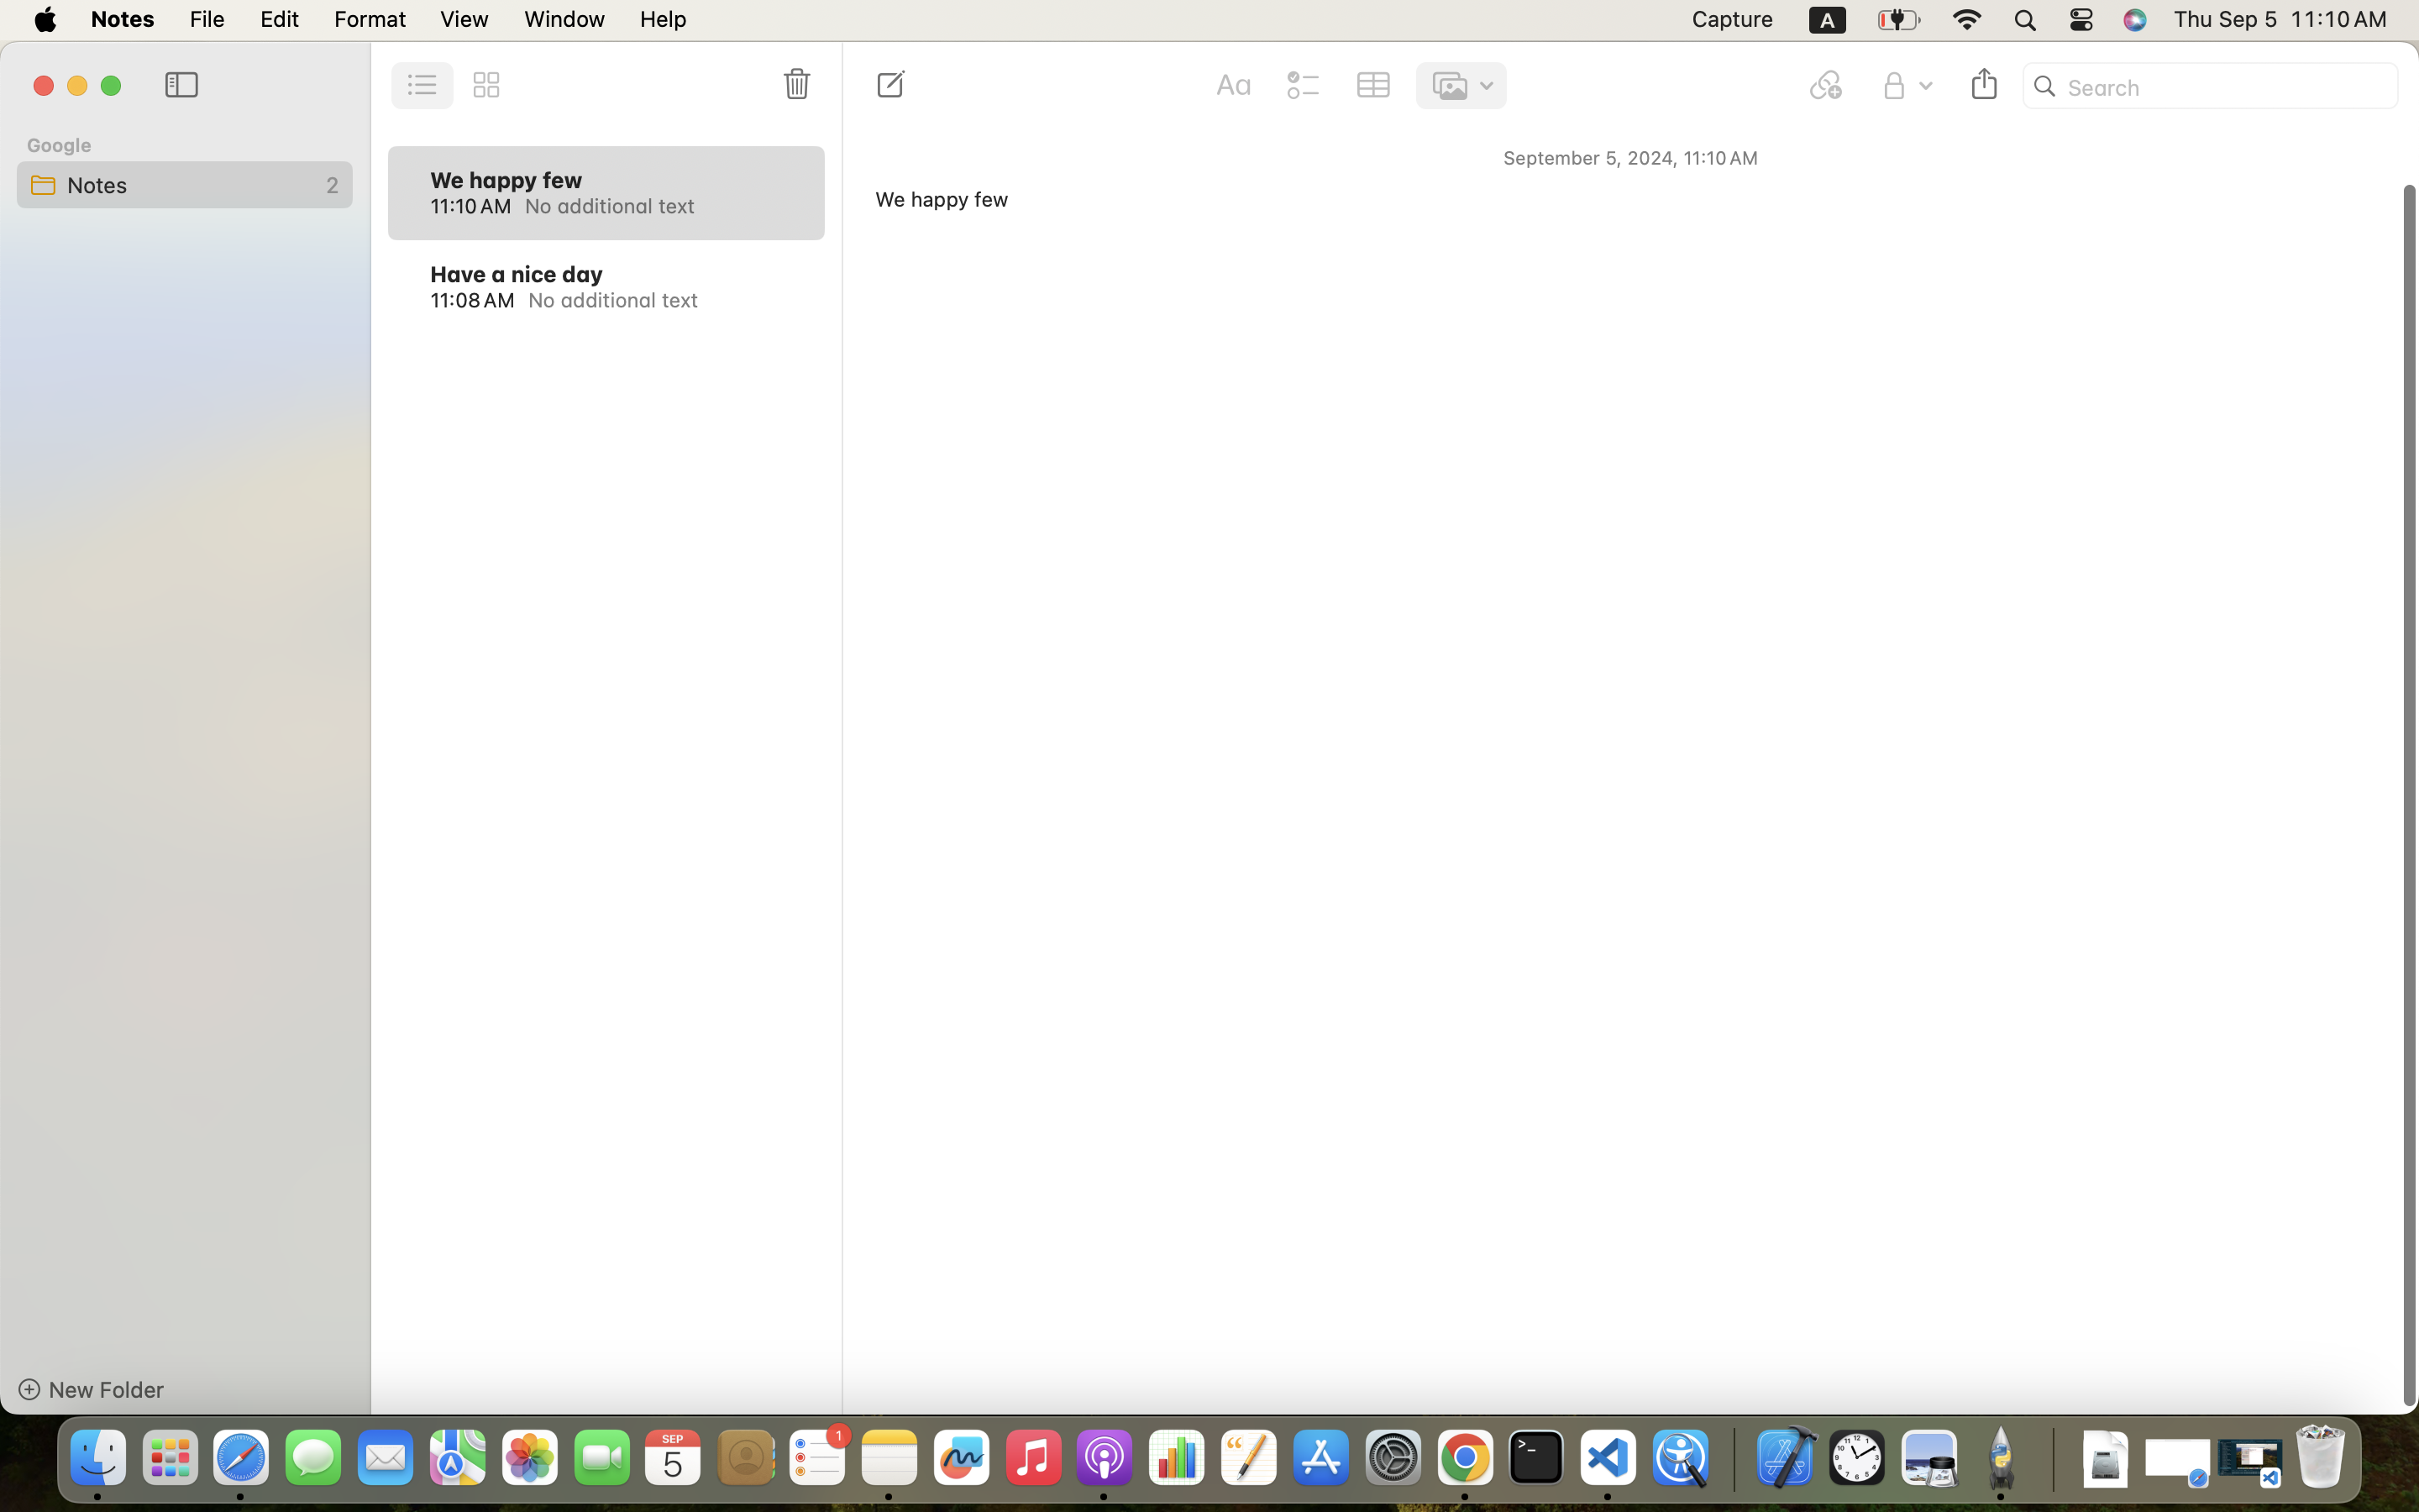 The height and width of the screenshot is (1512, 2419). I want to click on Notes with Scanned Documents, so click(1879, 507).